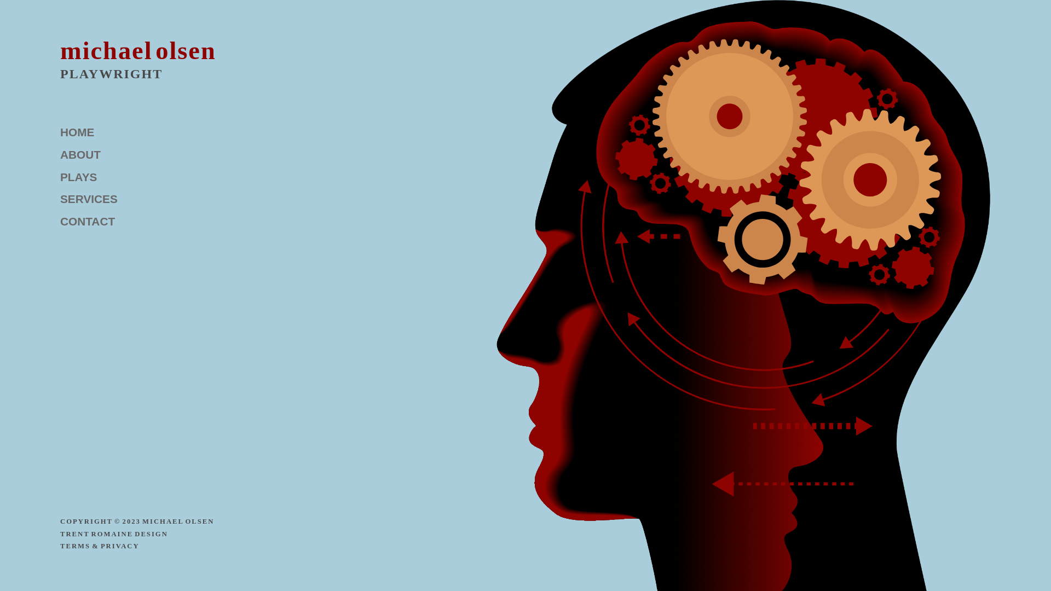 The image size is (1051, 591). Describe the element at coordinates (180, 155) in the screenshot. I see `ABOUT` at that location.